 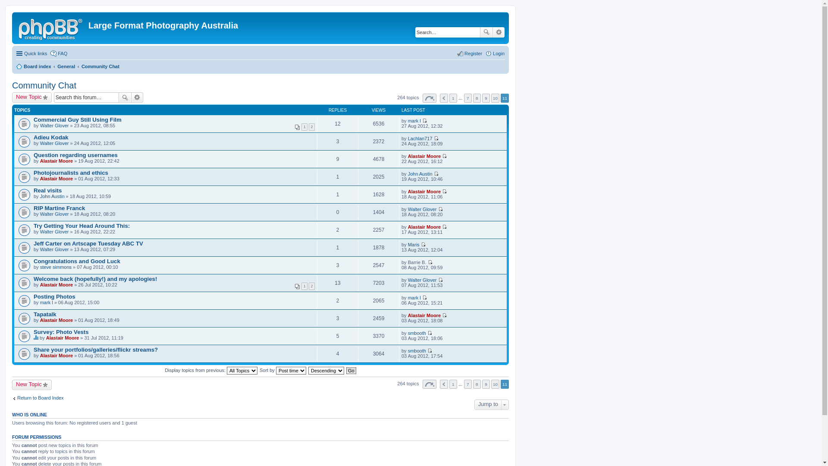 What do you see at coordinates (495, 384) in the screenshot?
I see `10` at bounding box center [495, 384].